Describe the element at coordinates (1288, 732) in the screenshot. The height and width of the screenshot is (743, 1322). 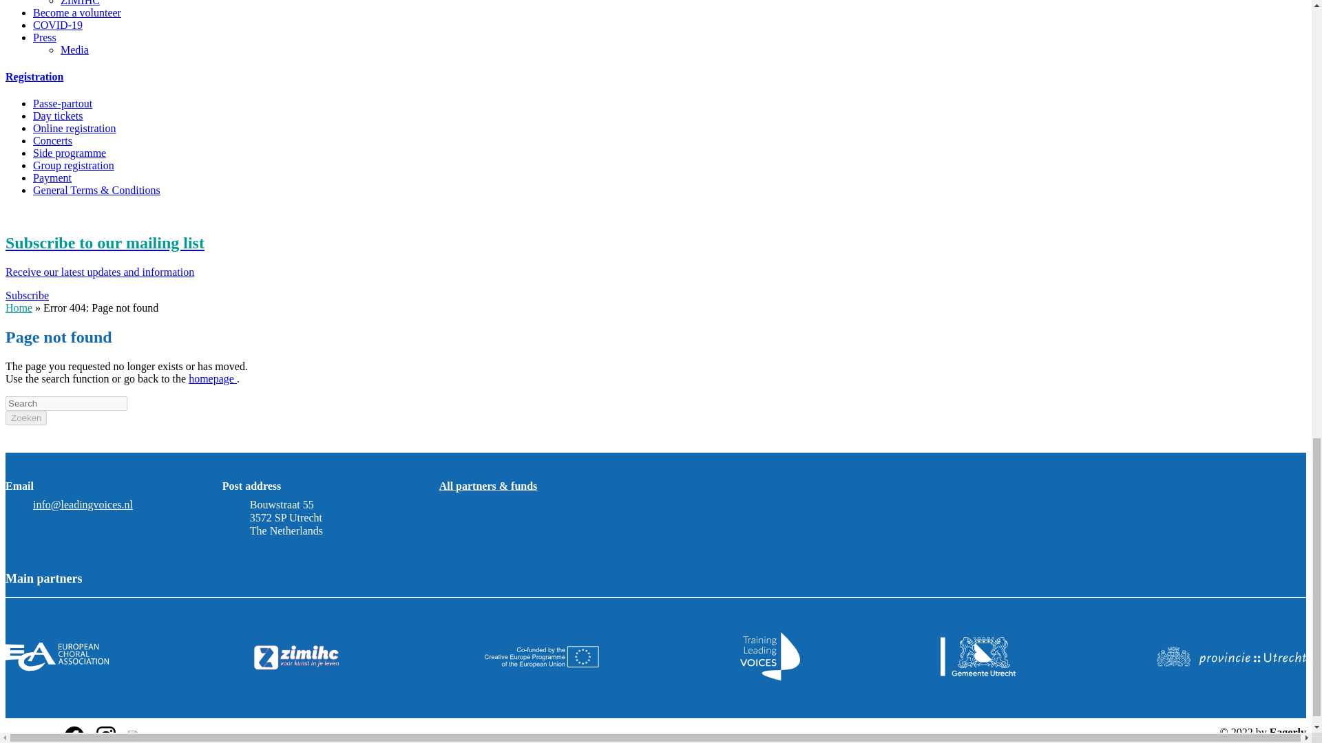
I see `Eagerly` at that location.